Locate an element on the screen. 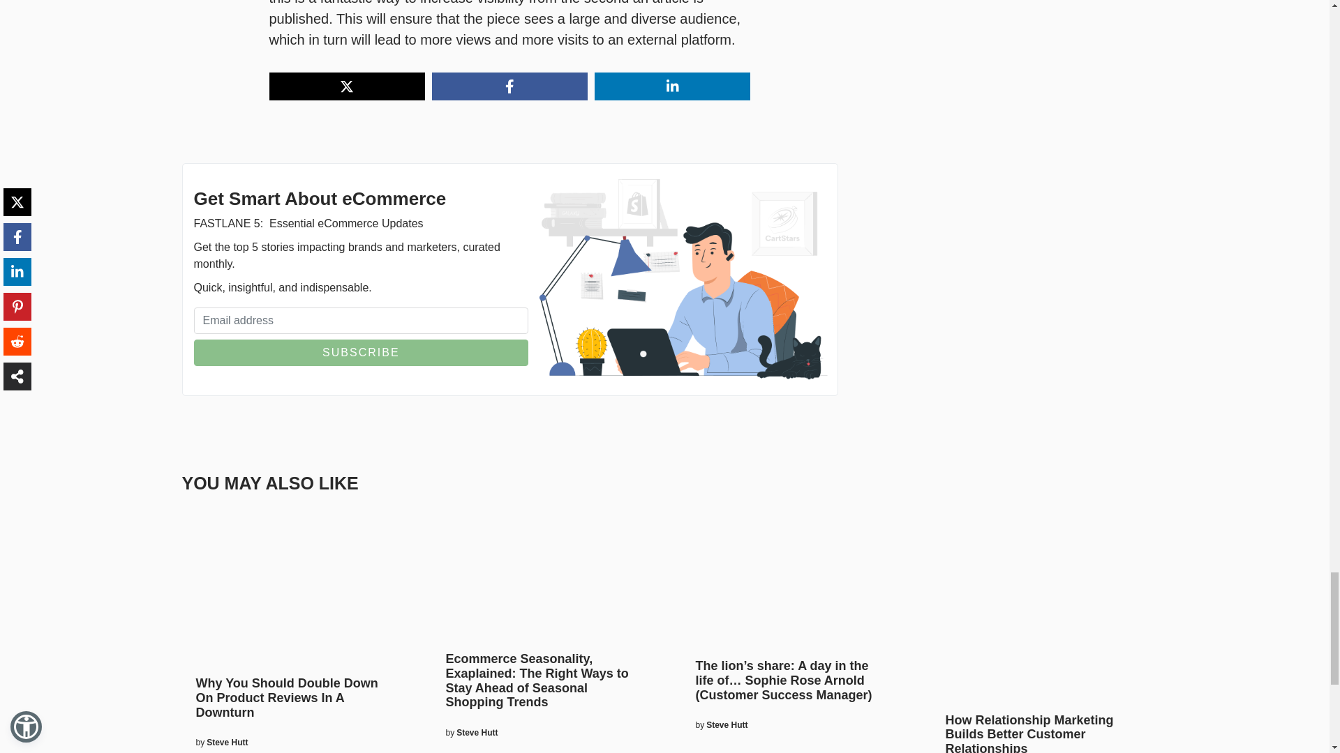 The width and height of the screenshot is (1340, 753). SUBSCRIBE is located at coordinates (362, 353).